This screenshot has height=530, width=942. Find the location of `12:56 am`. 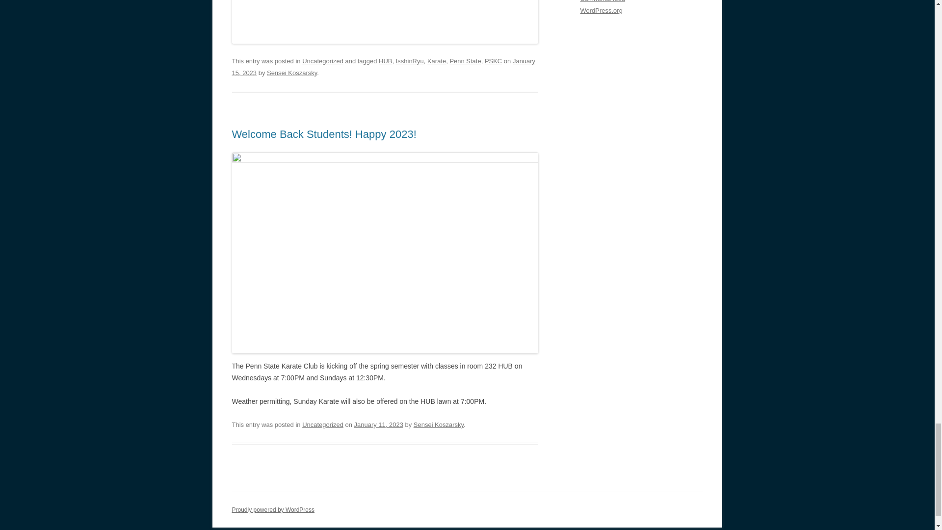

12:56 am is located at coordinates (383, 67).